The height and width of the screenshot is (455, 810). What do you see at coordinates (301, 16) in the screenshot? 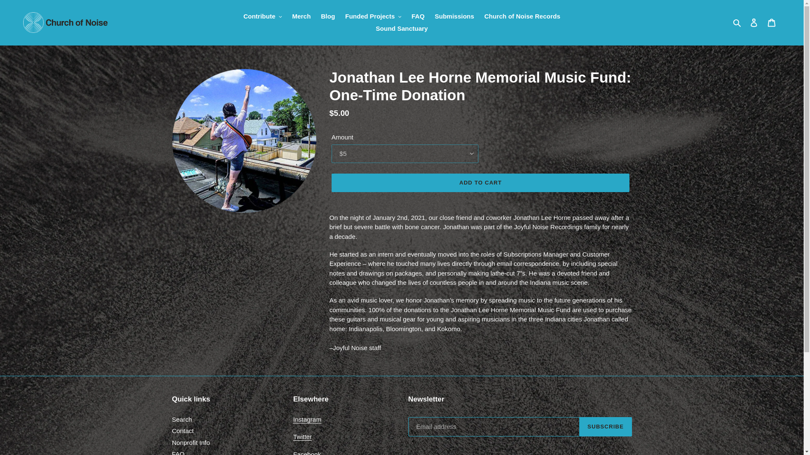
I see `Merch` at bounding box center [301, 16].